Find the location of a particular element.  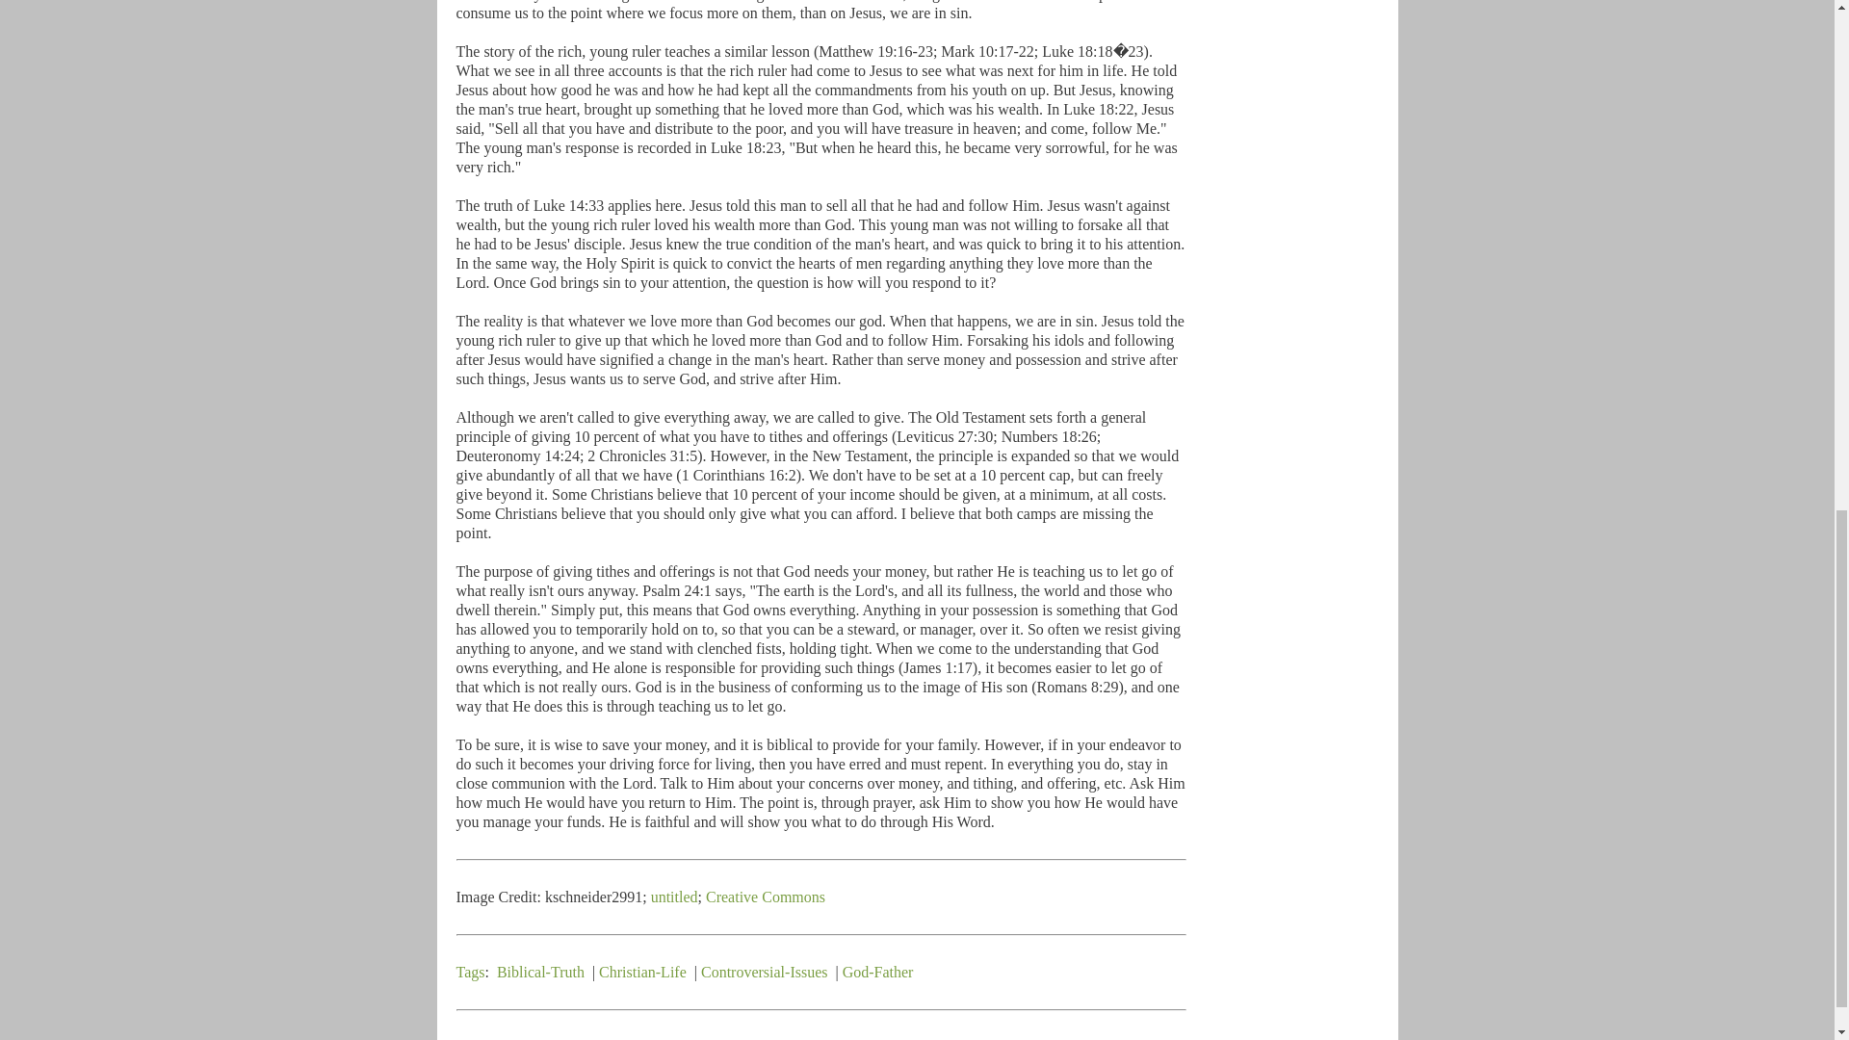

Biblical-Truth is located at coordinates (540, 973).